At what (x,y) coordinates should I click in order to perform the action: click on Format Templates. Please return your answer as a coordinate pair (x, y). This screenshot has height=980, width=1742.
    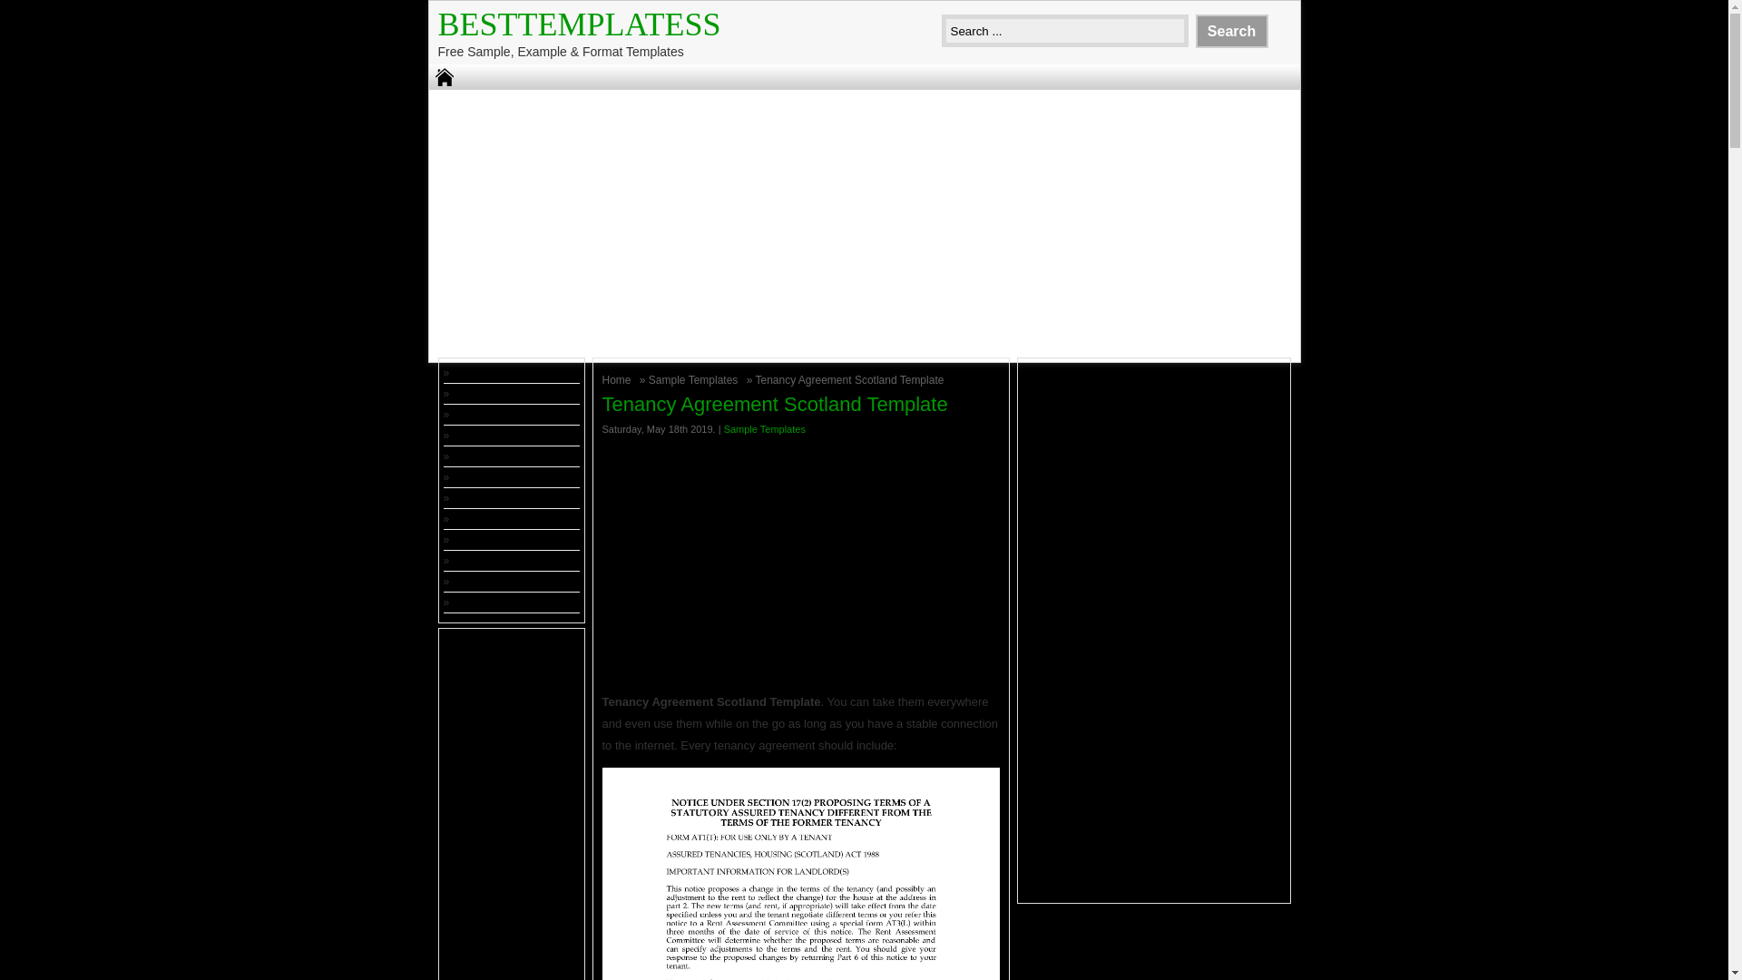
    Looking at the image, I should click on (496, 518).